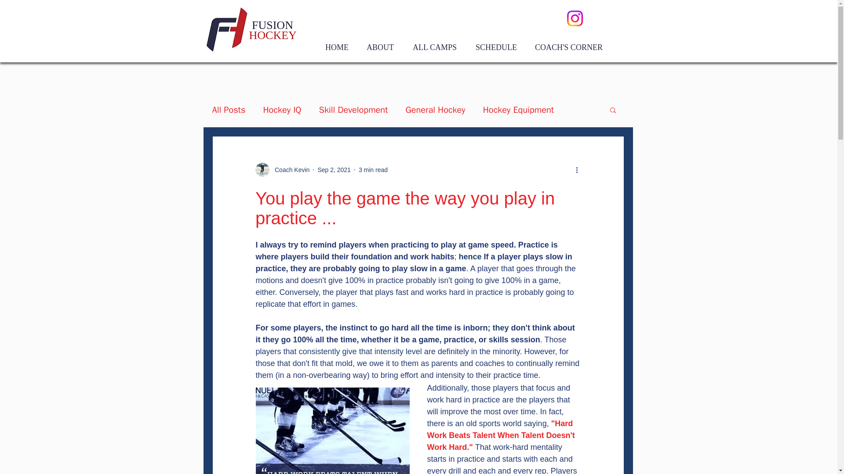 The width and height of the screenshot is (844, 474). I want to click on 3 min read, so click(373, 169).